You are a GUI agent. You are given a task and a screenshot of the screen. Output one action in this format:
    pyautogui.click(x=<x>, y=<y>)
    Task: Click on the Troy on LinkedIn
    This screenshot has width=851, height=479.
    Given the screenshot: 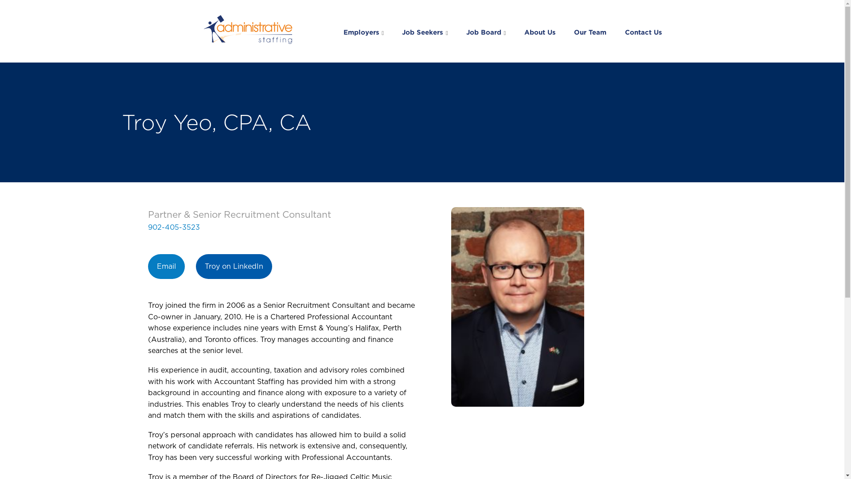 What is the action you would take?
    pyautogui.click(x=234, y=267)
    